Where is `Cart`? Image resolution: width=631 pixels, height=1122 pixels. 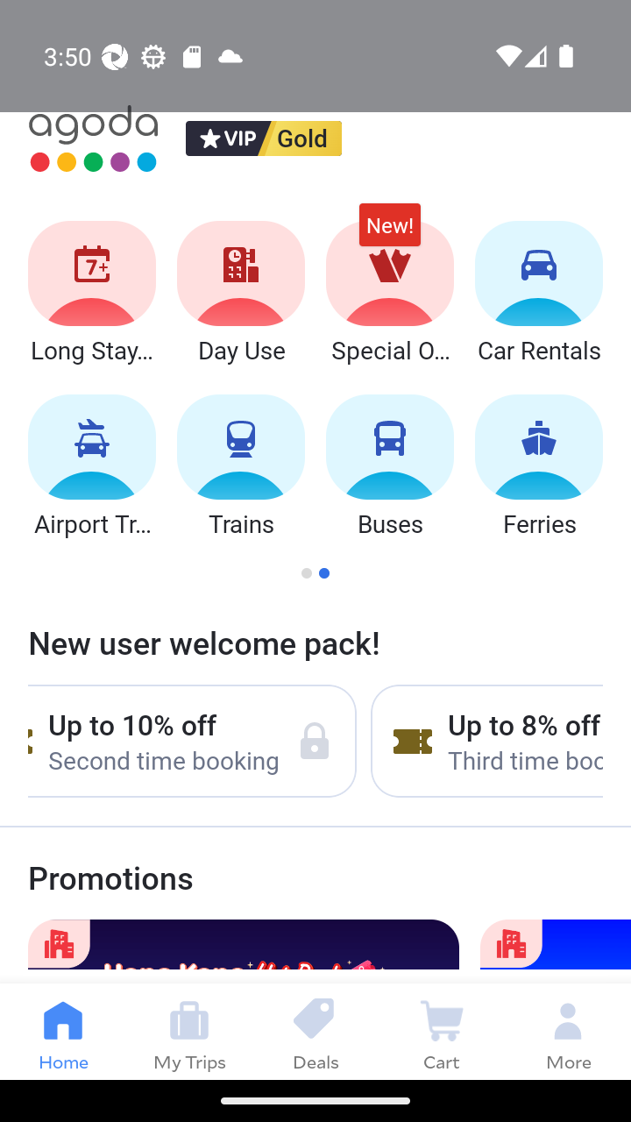
Cart is located at coordinates (442, 1031).